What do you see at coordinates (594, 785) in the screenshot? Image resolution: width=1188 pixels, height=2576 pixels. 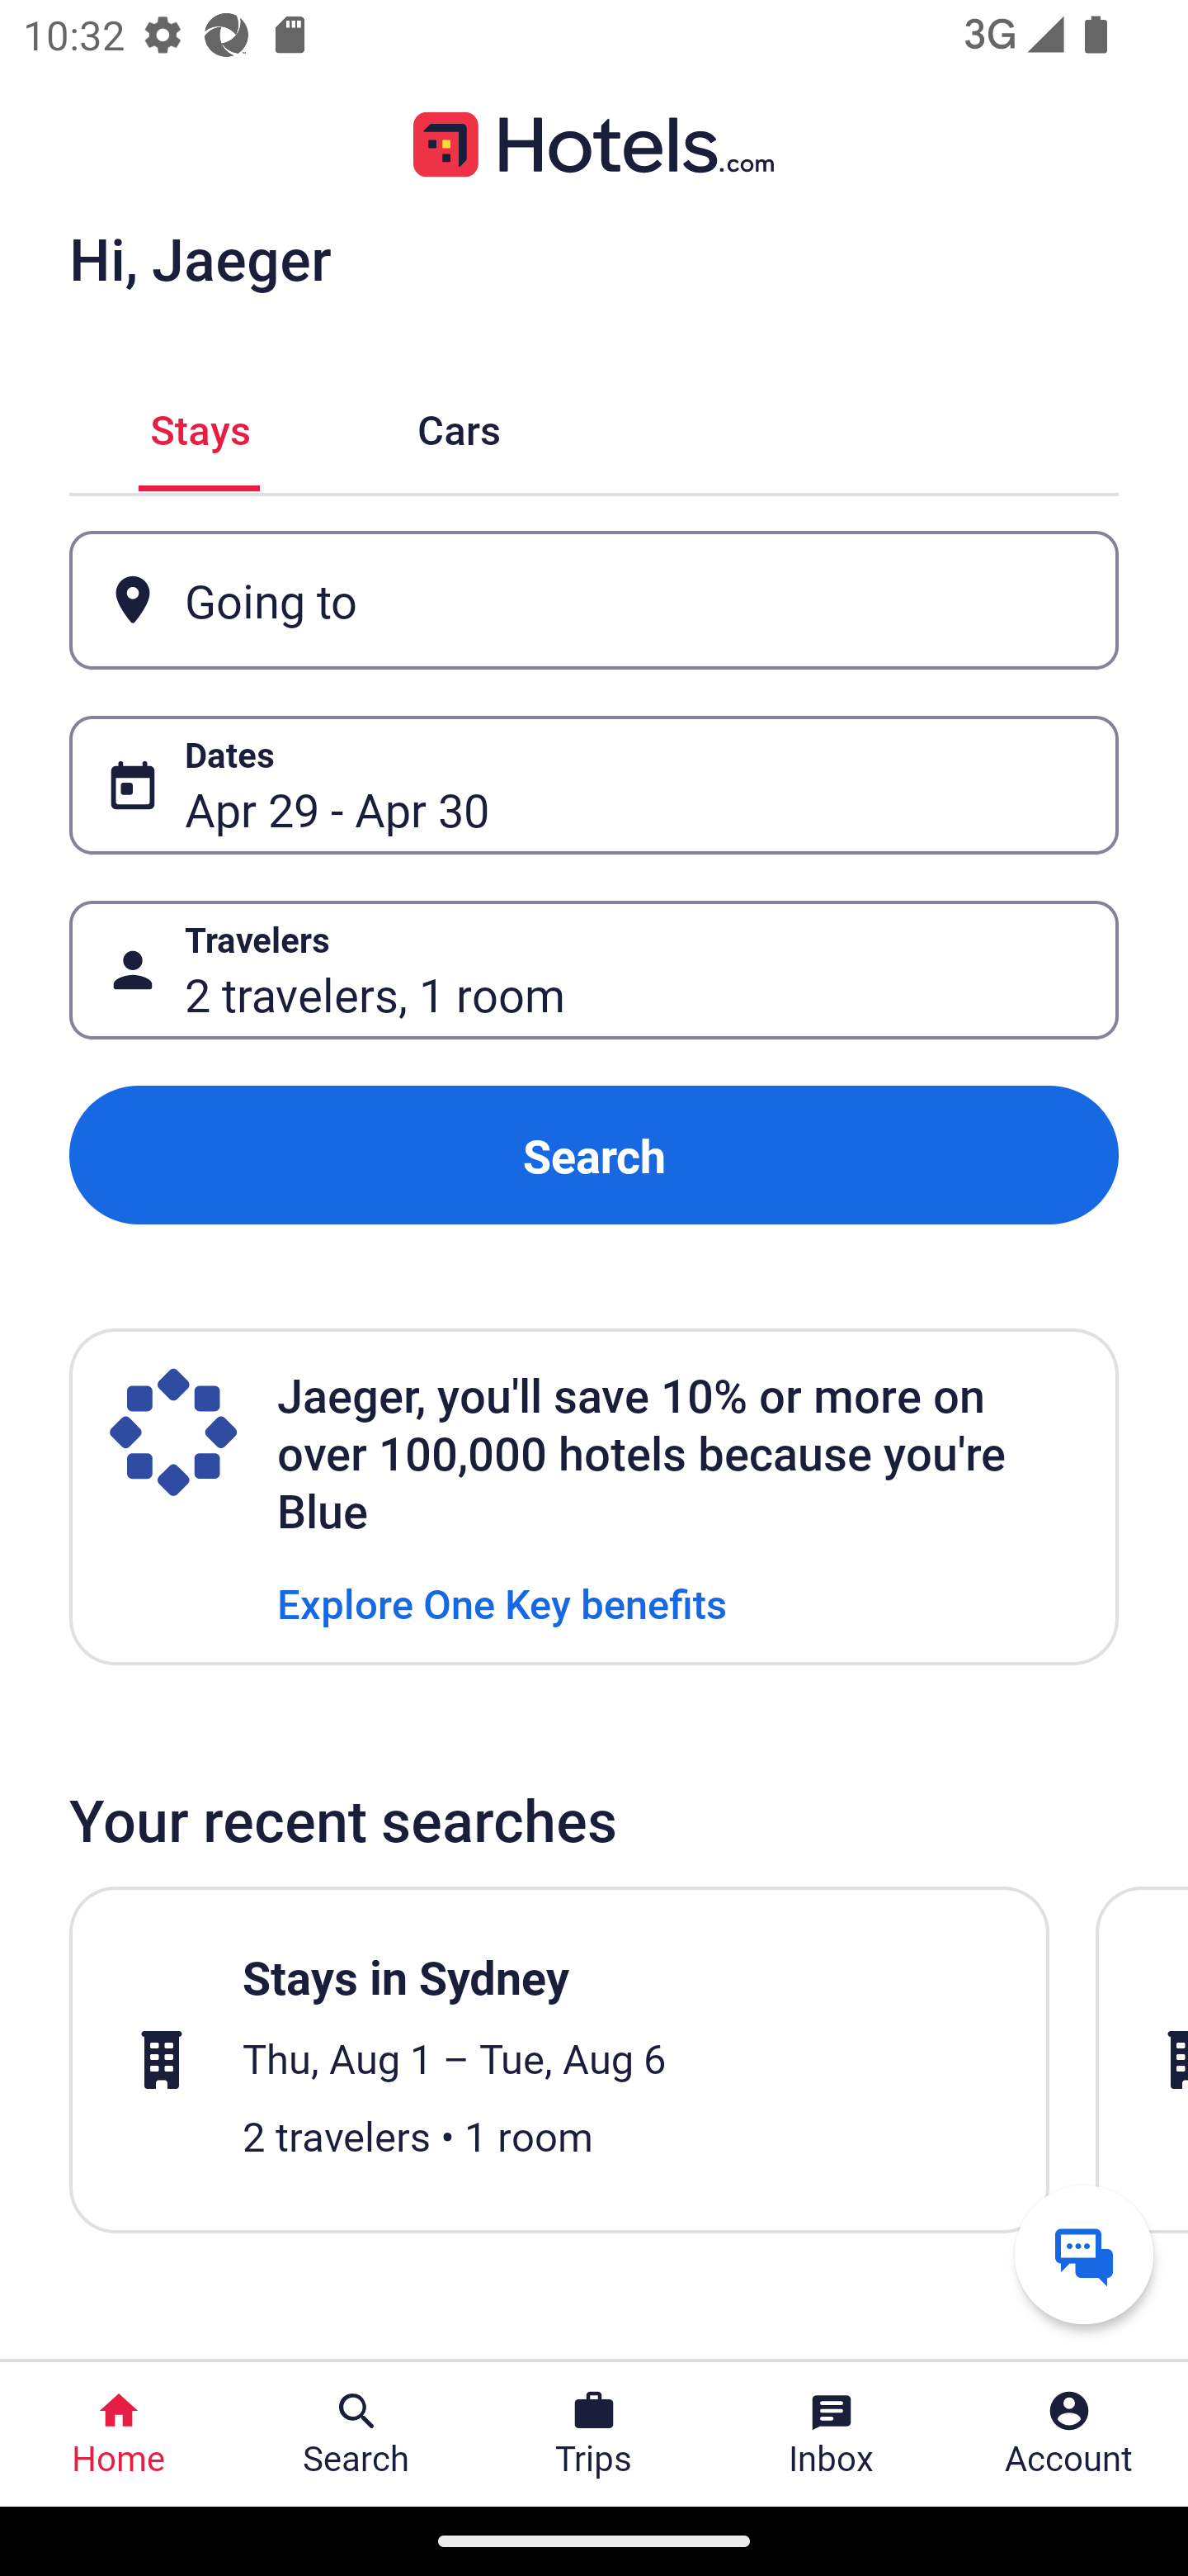 I see `Dates Button Apr 29 - Apr 30` at bounding box center [594, 785].